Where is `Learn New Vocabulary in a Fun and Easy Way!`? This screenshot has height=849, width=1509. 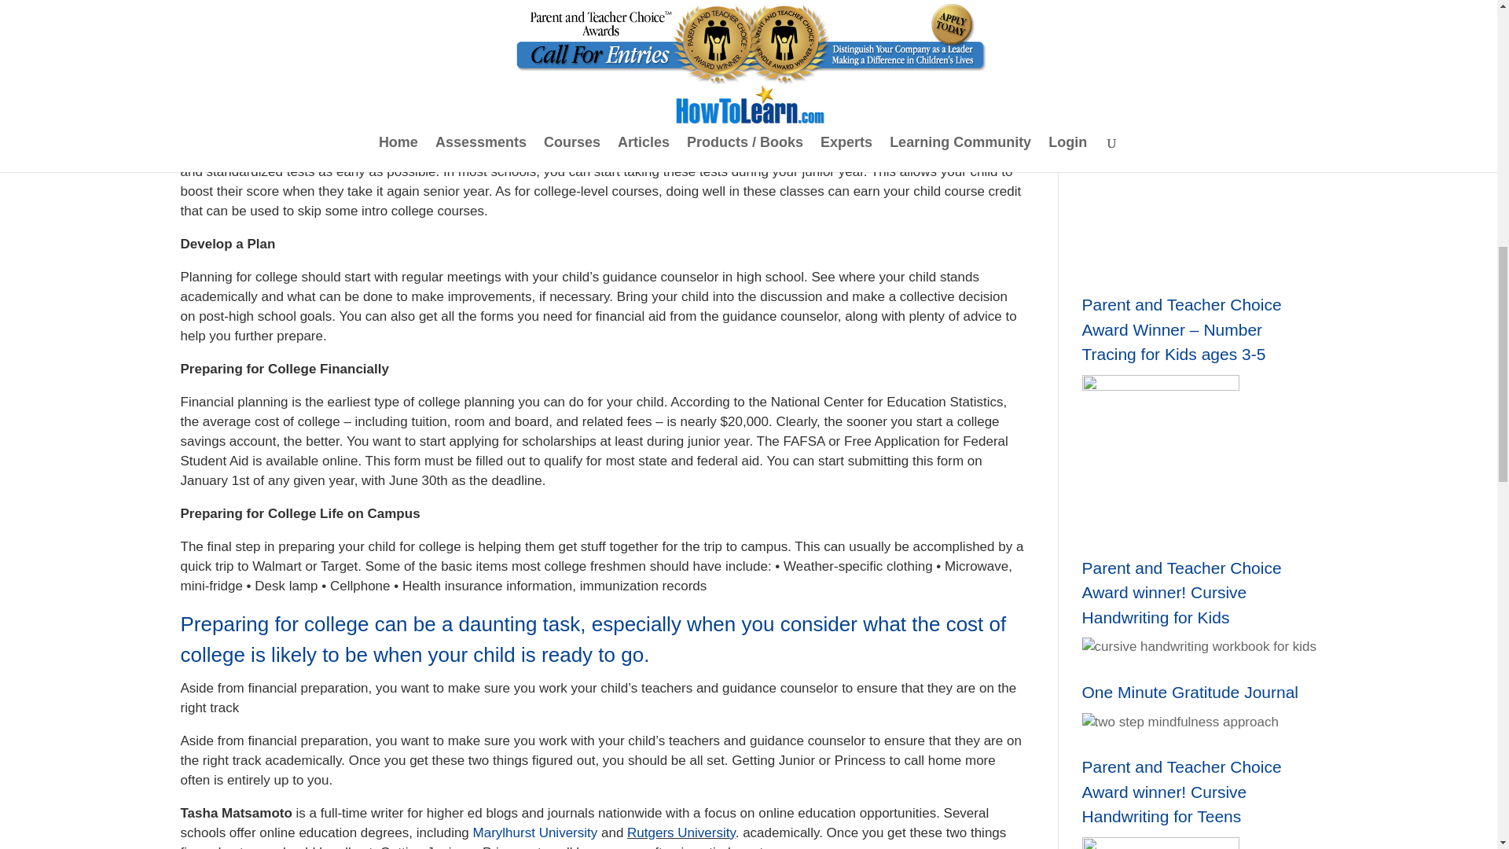
Learn New Vocabulary in a Fun and Easy Way! is located at coordinates (1180, 722).